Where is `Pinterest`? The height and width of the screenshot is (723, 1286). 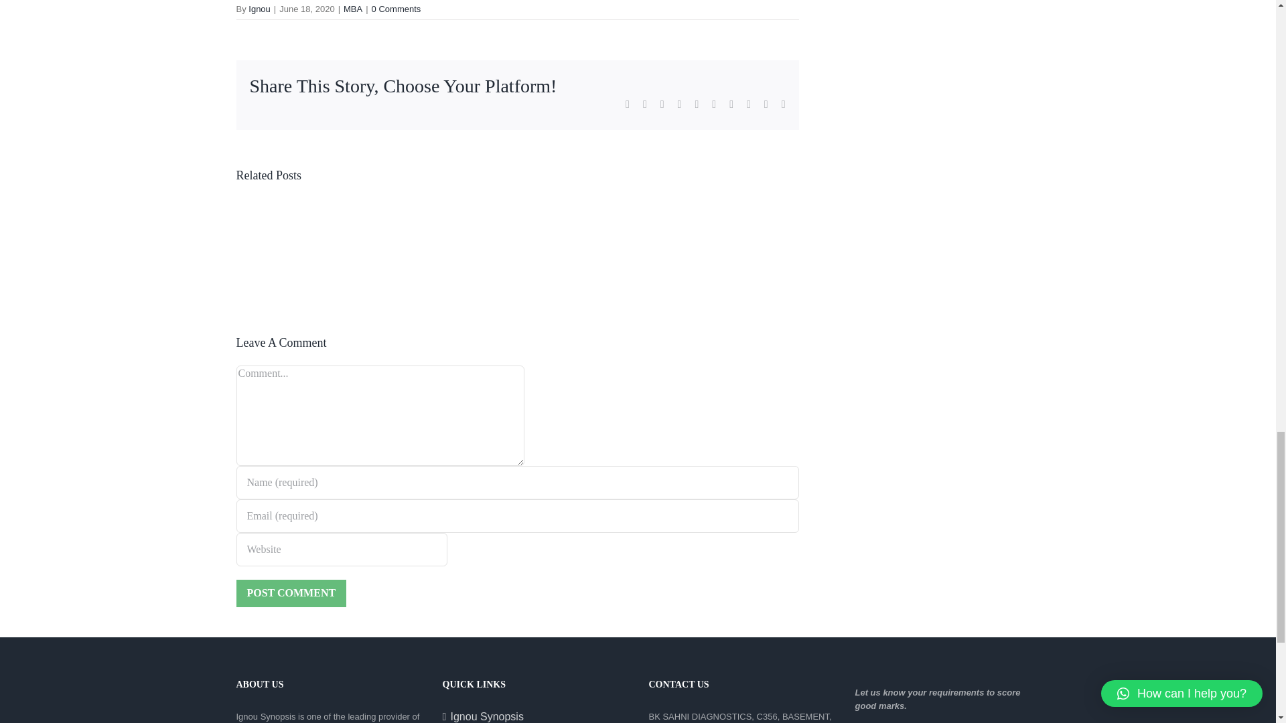 Pinterest is located at coordinates (731, 104).